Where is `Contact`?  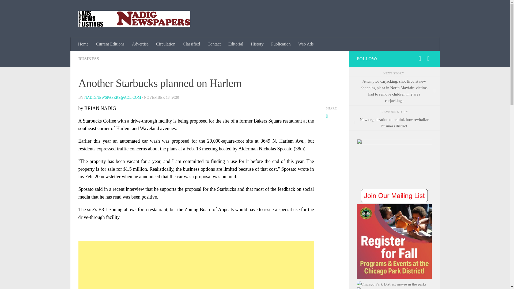 Contact is located at coordinates (214, 44).